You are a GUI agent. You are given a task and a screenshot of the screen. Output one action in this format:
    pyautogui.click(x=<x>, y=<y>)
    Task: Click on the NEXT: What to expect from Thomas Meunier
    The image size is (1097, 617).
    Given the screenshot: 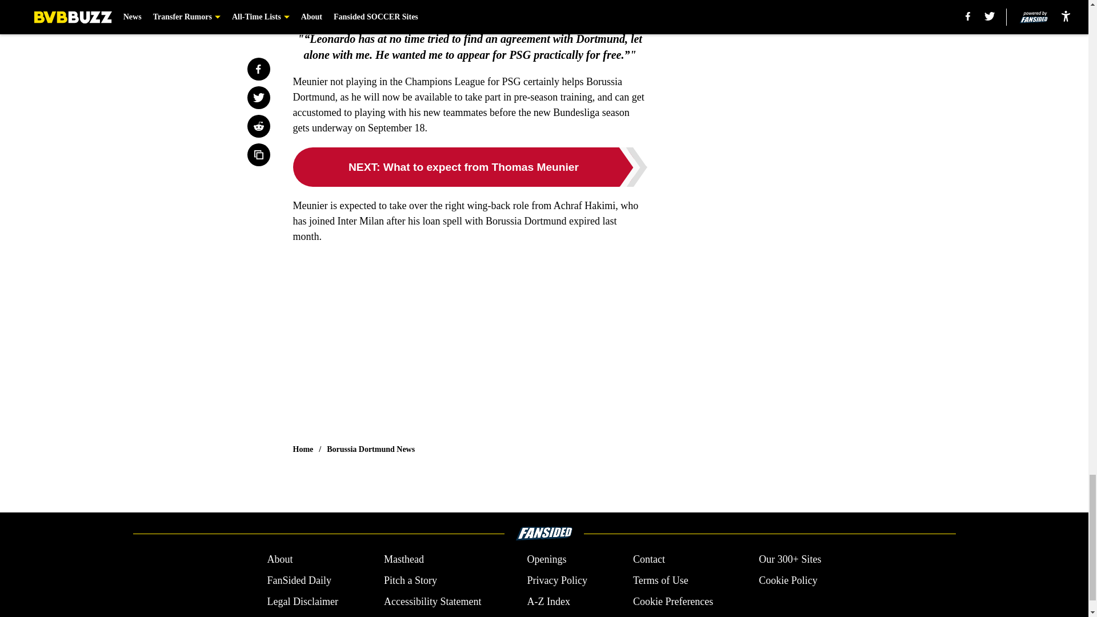 What is the action you would take?
    pyautogui.click(x=470, y=167)
    